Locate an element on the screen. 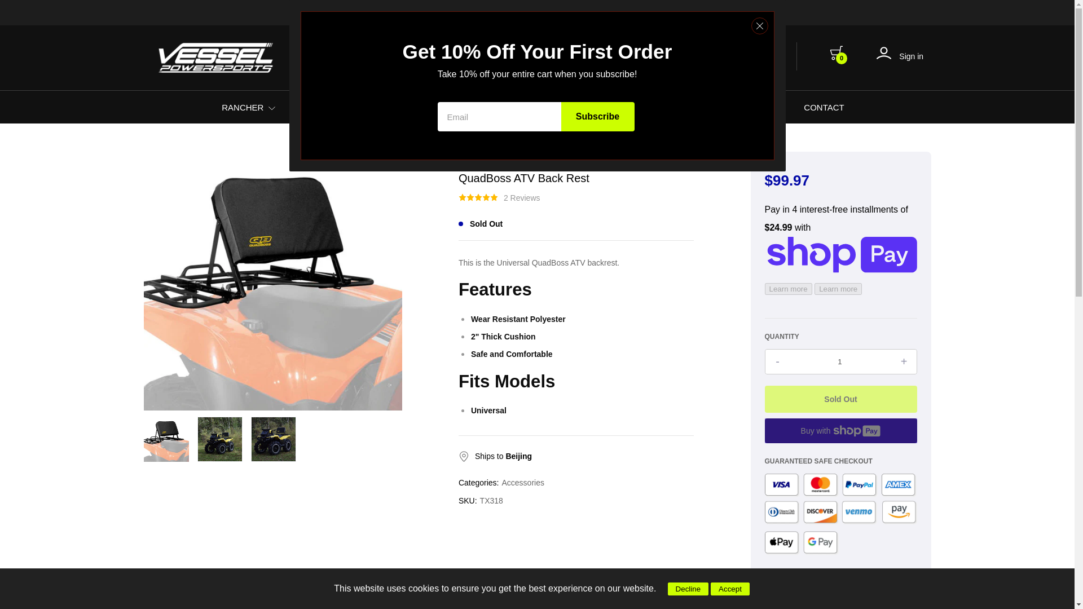 This screenshot has width=1083, height=609. Shop Now is located at coordinates (632, 12).